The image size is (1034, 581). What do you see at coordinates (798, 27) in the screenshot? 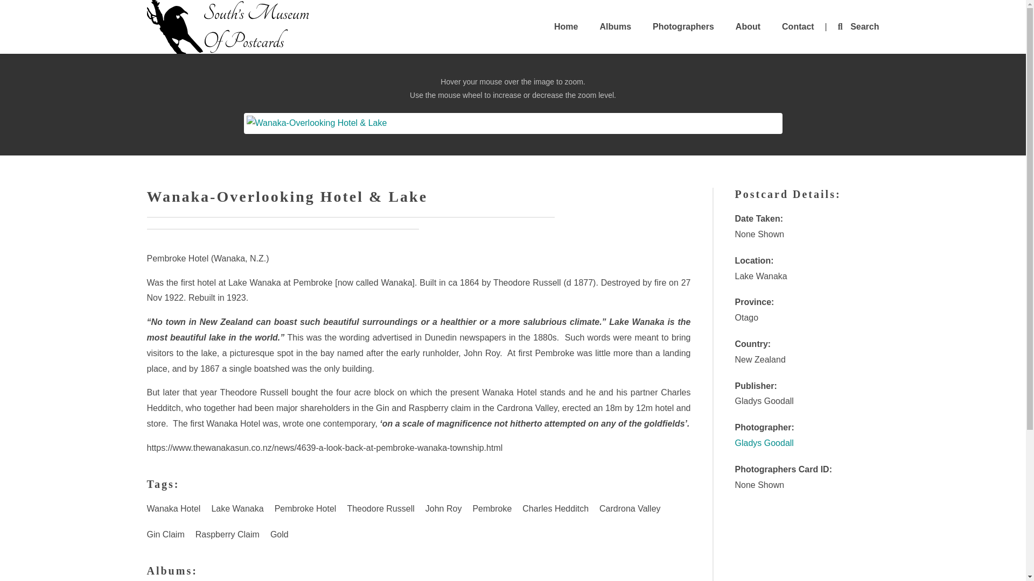
I see `Contact` at bounding box center [798, 27].